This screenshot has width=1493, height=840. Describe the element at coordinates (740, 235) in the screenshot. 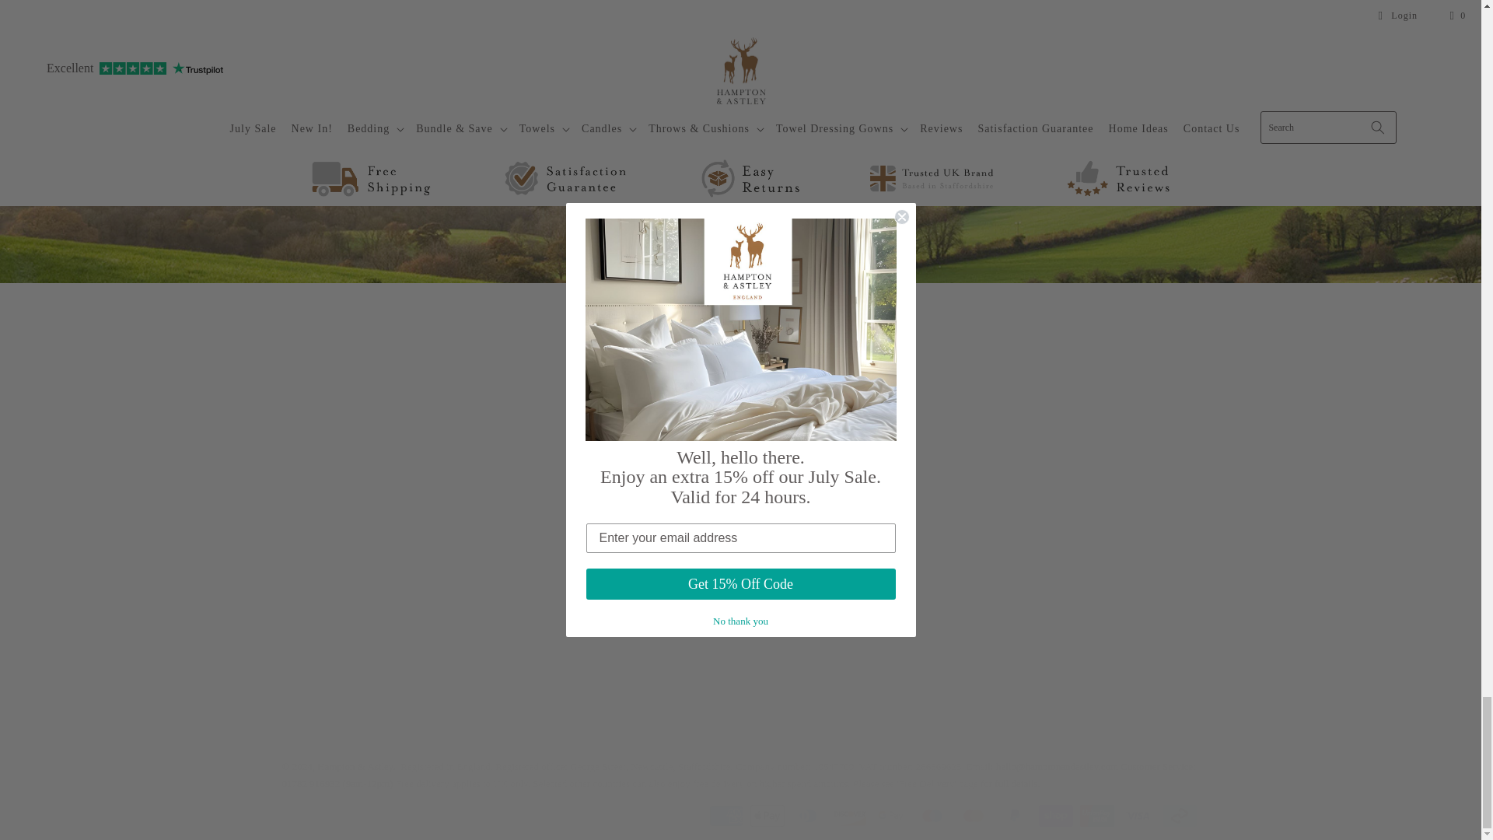

I see `Sign Up` at that location.